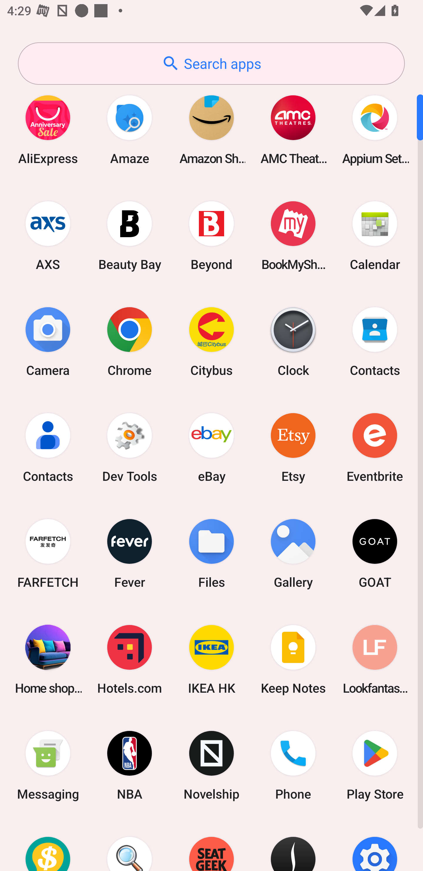  I want to click on Citybus, so click(211, 341).